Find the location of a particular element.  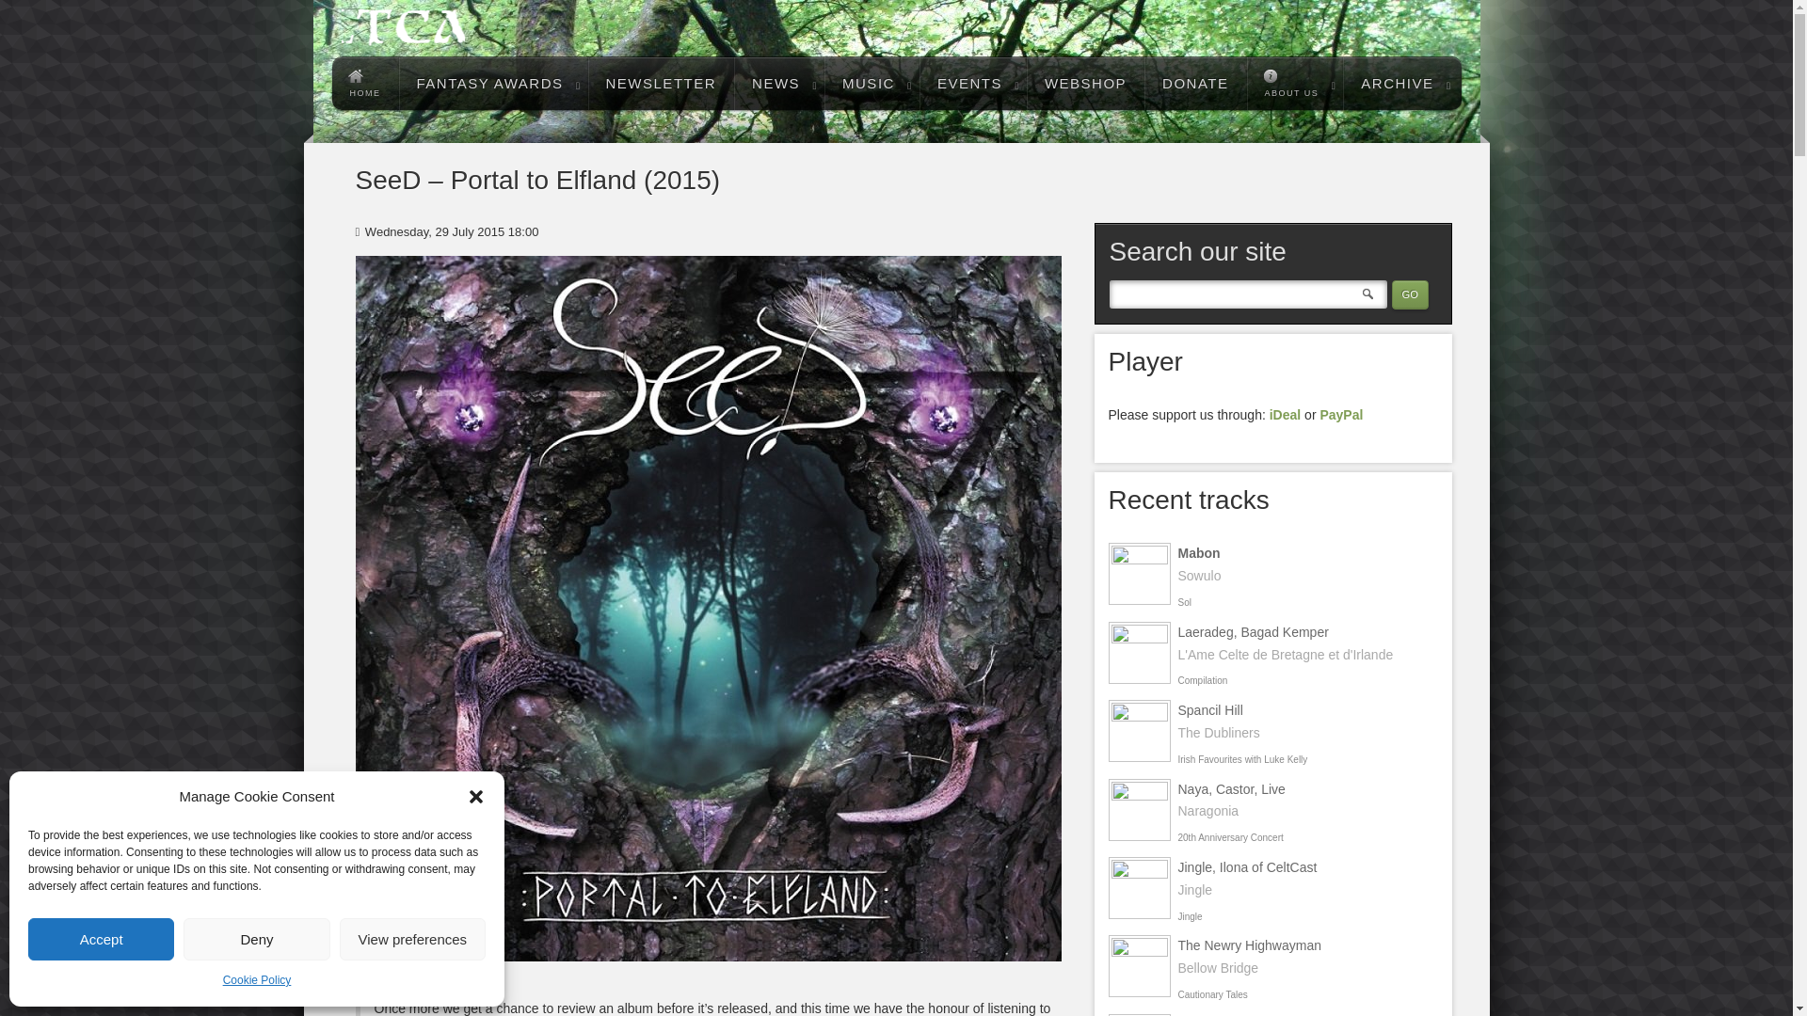

NEWS is located at coordinates (778, 83).